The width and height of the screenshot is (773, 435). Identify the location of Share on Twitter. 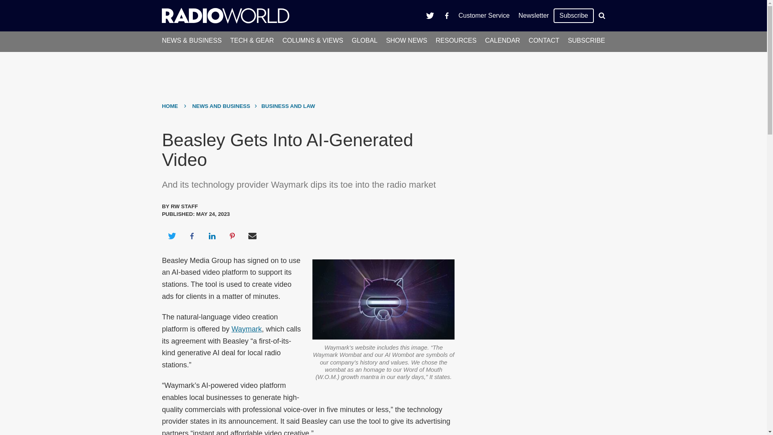
(172, 236).